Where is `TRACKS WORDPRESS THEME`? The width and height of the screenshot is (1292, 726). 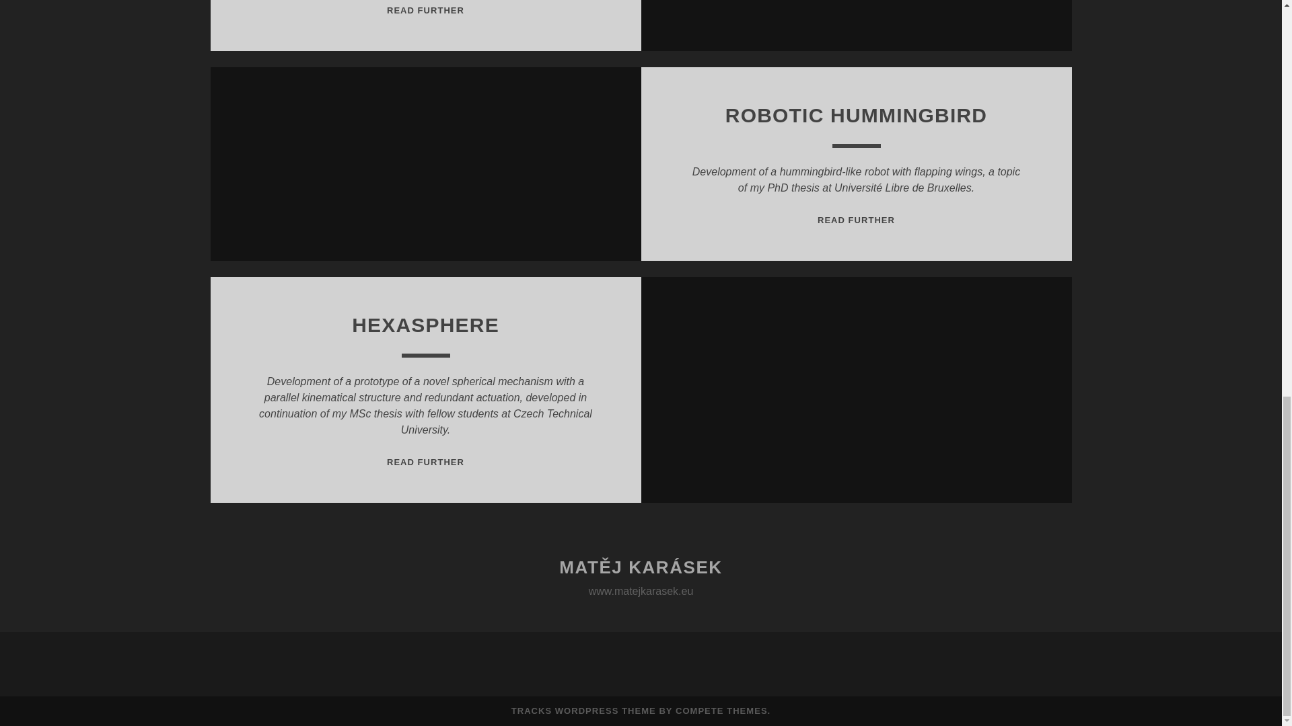 TRACKS WORDPRESS THEME is located at coordinates (856, 115).